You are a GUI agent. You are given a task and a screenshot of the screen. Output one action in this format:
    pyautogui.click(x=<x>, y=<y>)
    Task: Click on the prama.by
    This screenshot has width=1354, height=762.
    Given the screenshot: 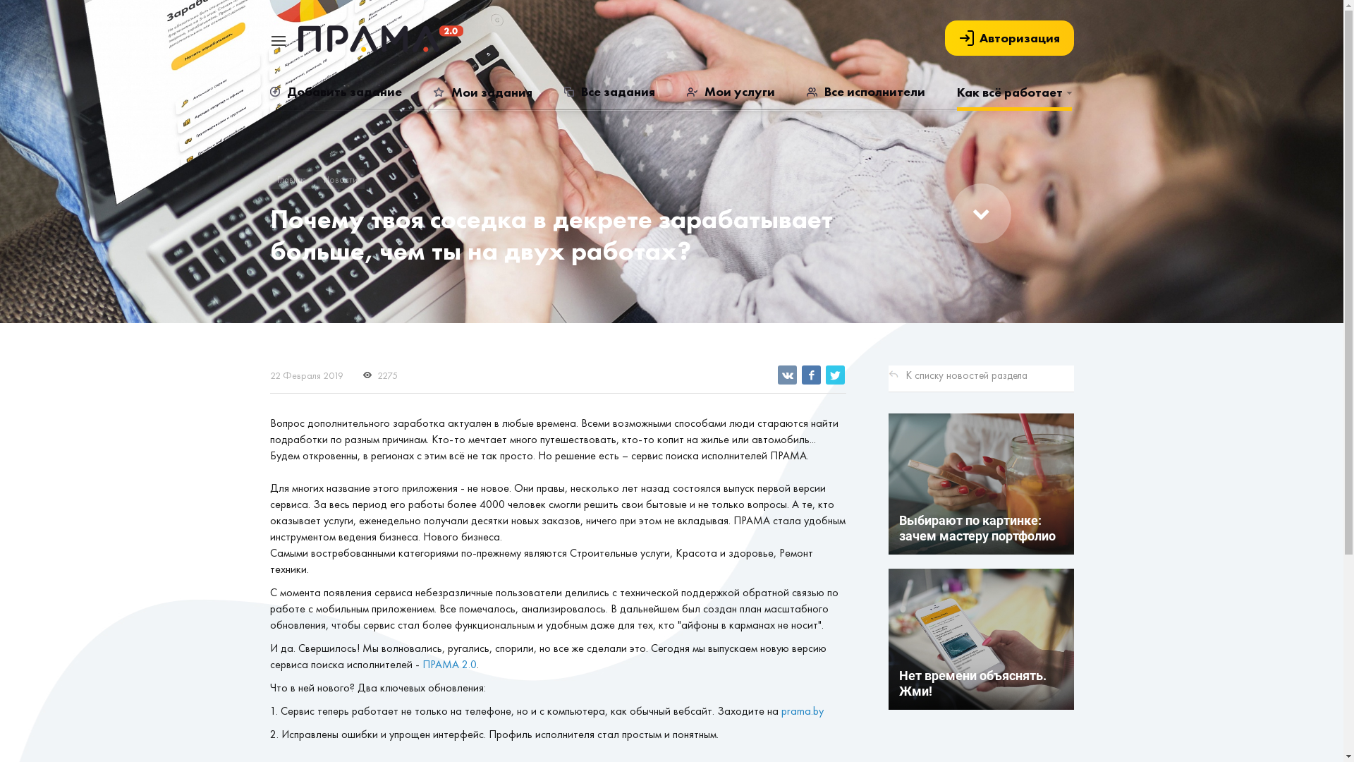 What is the action you would take?
    pyautogui.click(x=803, y=710)
    